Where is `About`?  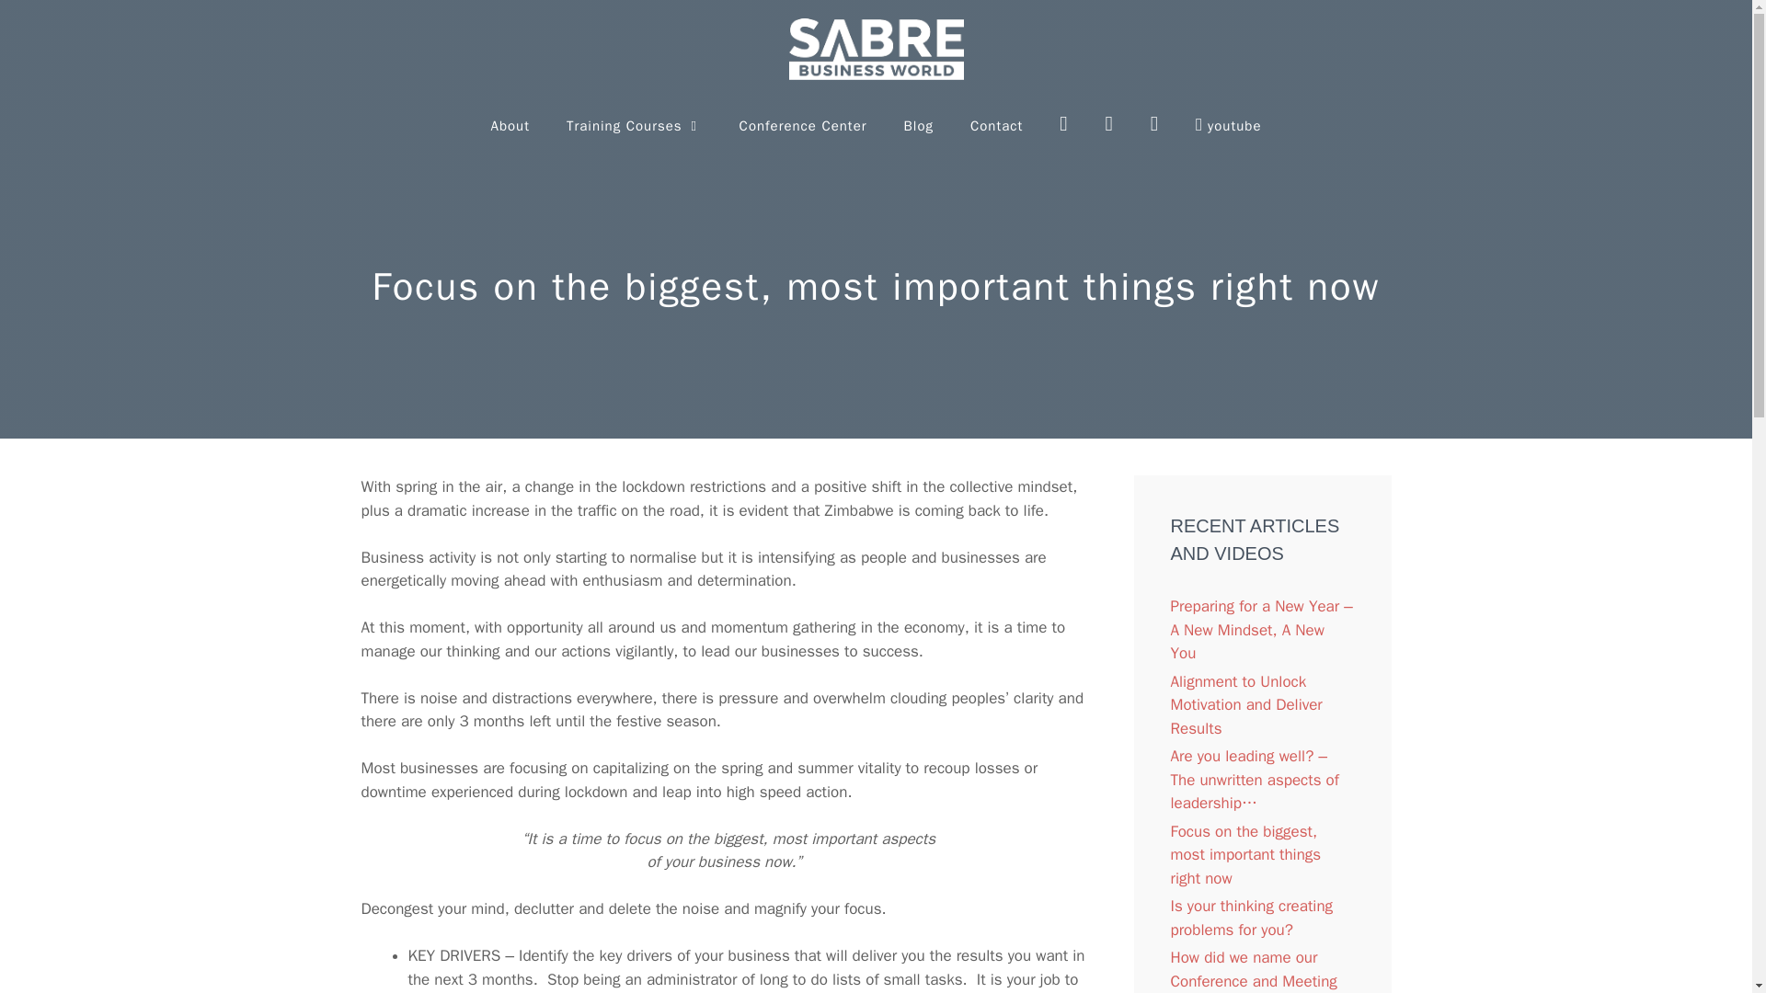 About is located at coordinates (510, 125).